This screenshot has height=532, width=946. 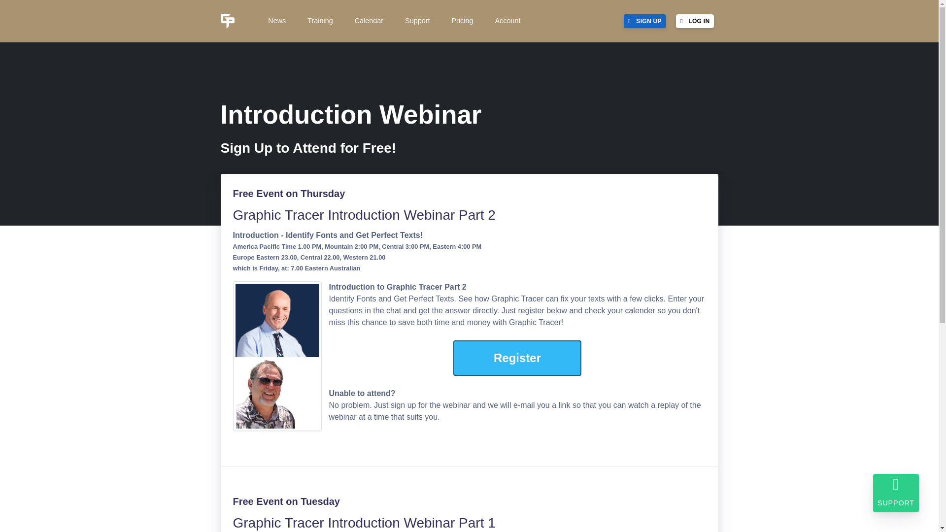 What do you see at coordinates (368, 21) in the screenshot?
I see `Calendar` at bounding box center [368, 21].